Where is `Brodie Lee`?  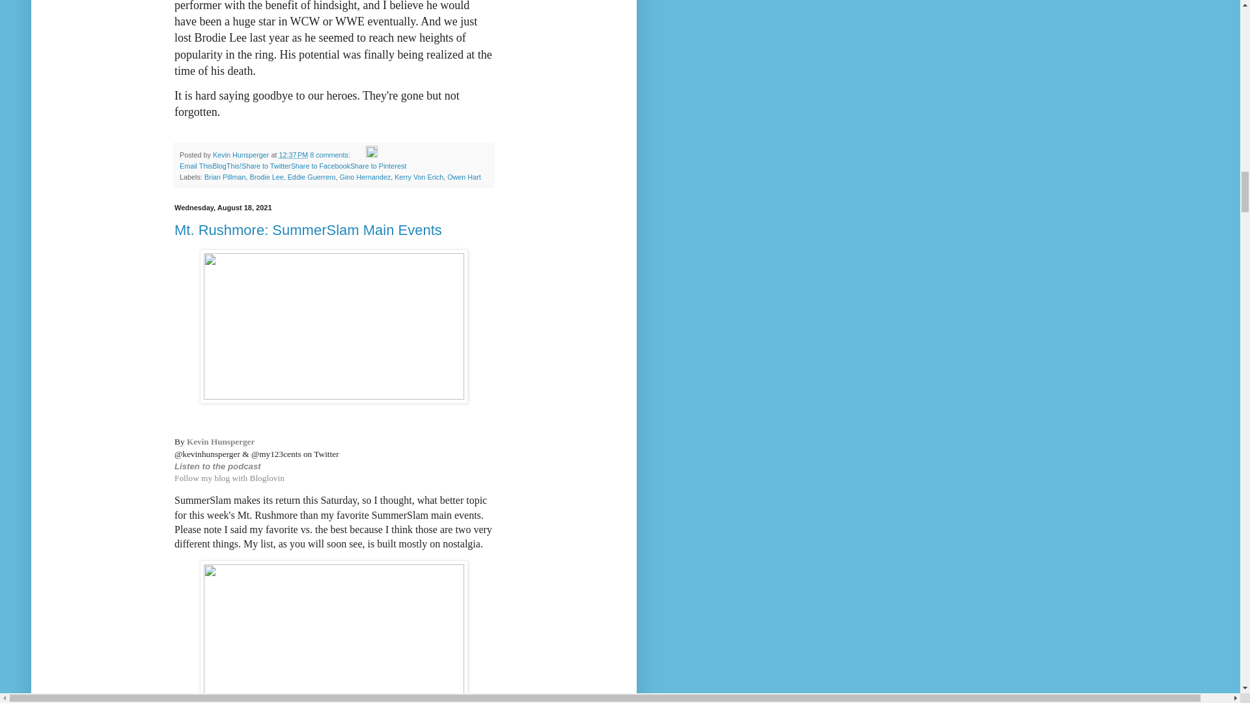 Brodie Lee is located at coordinates (266, 176).